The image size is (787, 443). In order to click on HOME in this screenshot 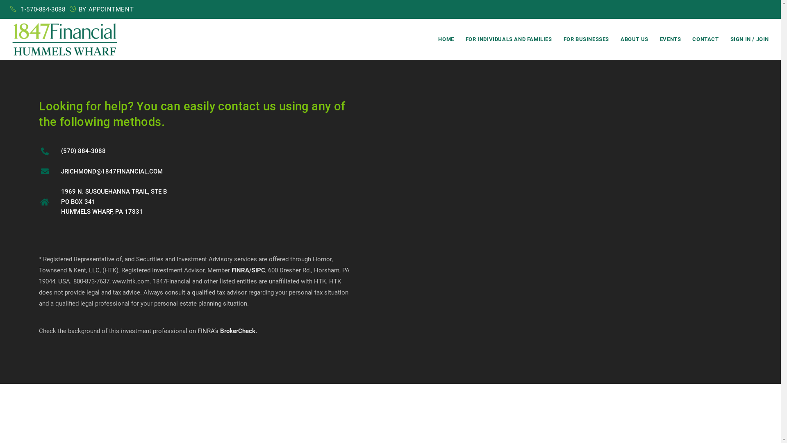, I will do `click(446, 39)`.